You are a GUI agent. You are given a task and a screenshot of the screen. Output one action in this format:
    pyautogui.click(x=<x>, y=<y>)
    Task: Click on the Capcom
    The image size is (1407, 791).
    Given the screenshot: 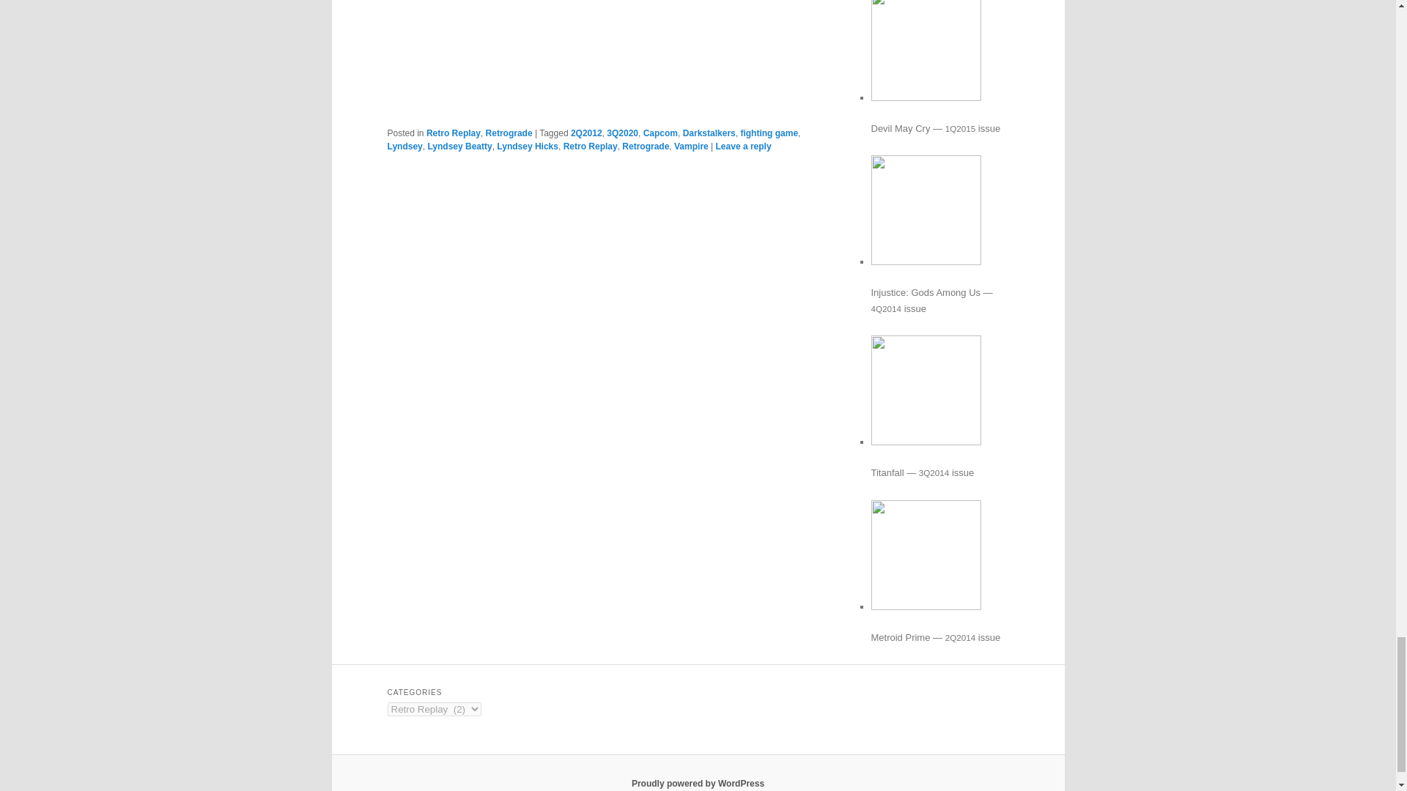 What is the action you would take?
    pyautogui.click(x=660, y=133)
    